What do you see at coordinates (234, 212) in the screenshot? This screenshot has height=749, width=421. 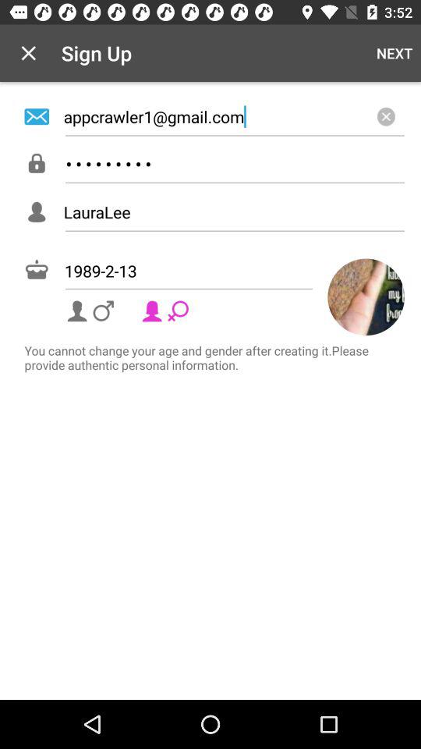 I see `jump until lauralee icon` at bounding box center [234, 212].